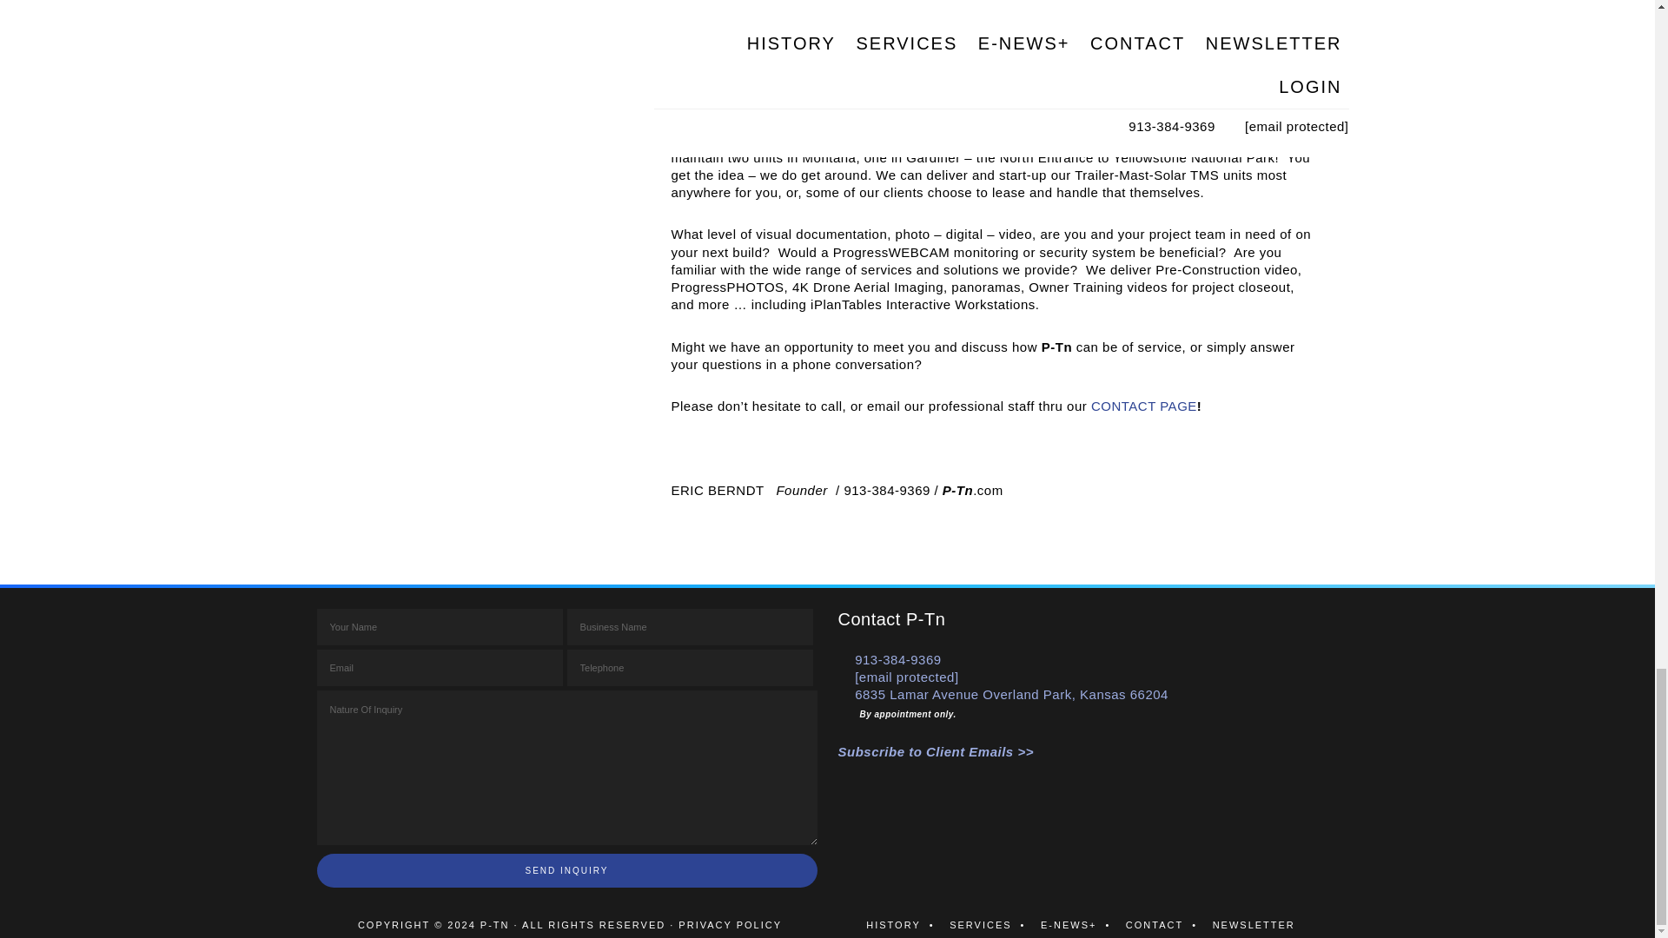 This screenshot has width=1668, height=938. Describe the element at coordinates (897, 658) in the screenshot. I see `913-384-9369` at that location.